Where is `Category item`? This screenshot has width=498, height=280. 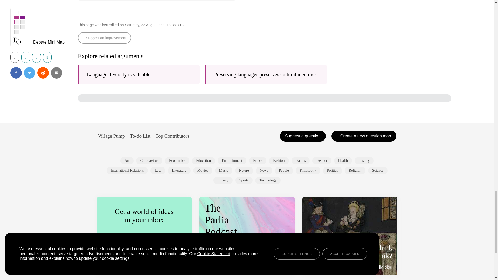 Category item is located at coordinates (300, 160).